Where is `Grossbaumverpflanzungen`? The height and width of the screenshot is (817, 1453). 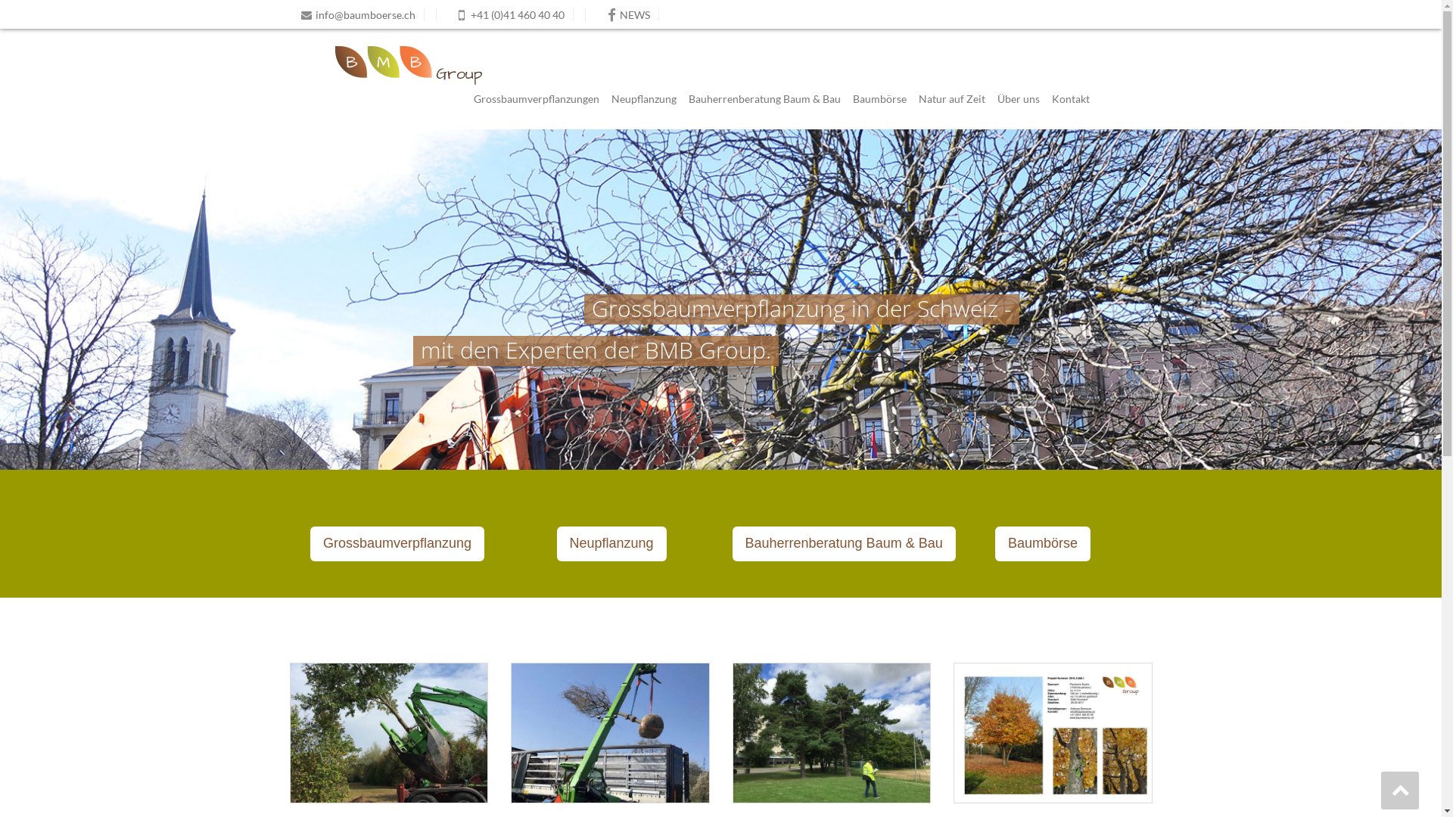 Grossbaumverpflanzungen is located at coordinates (537, 98).